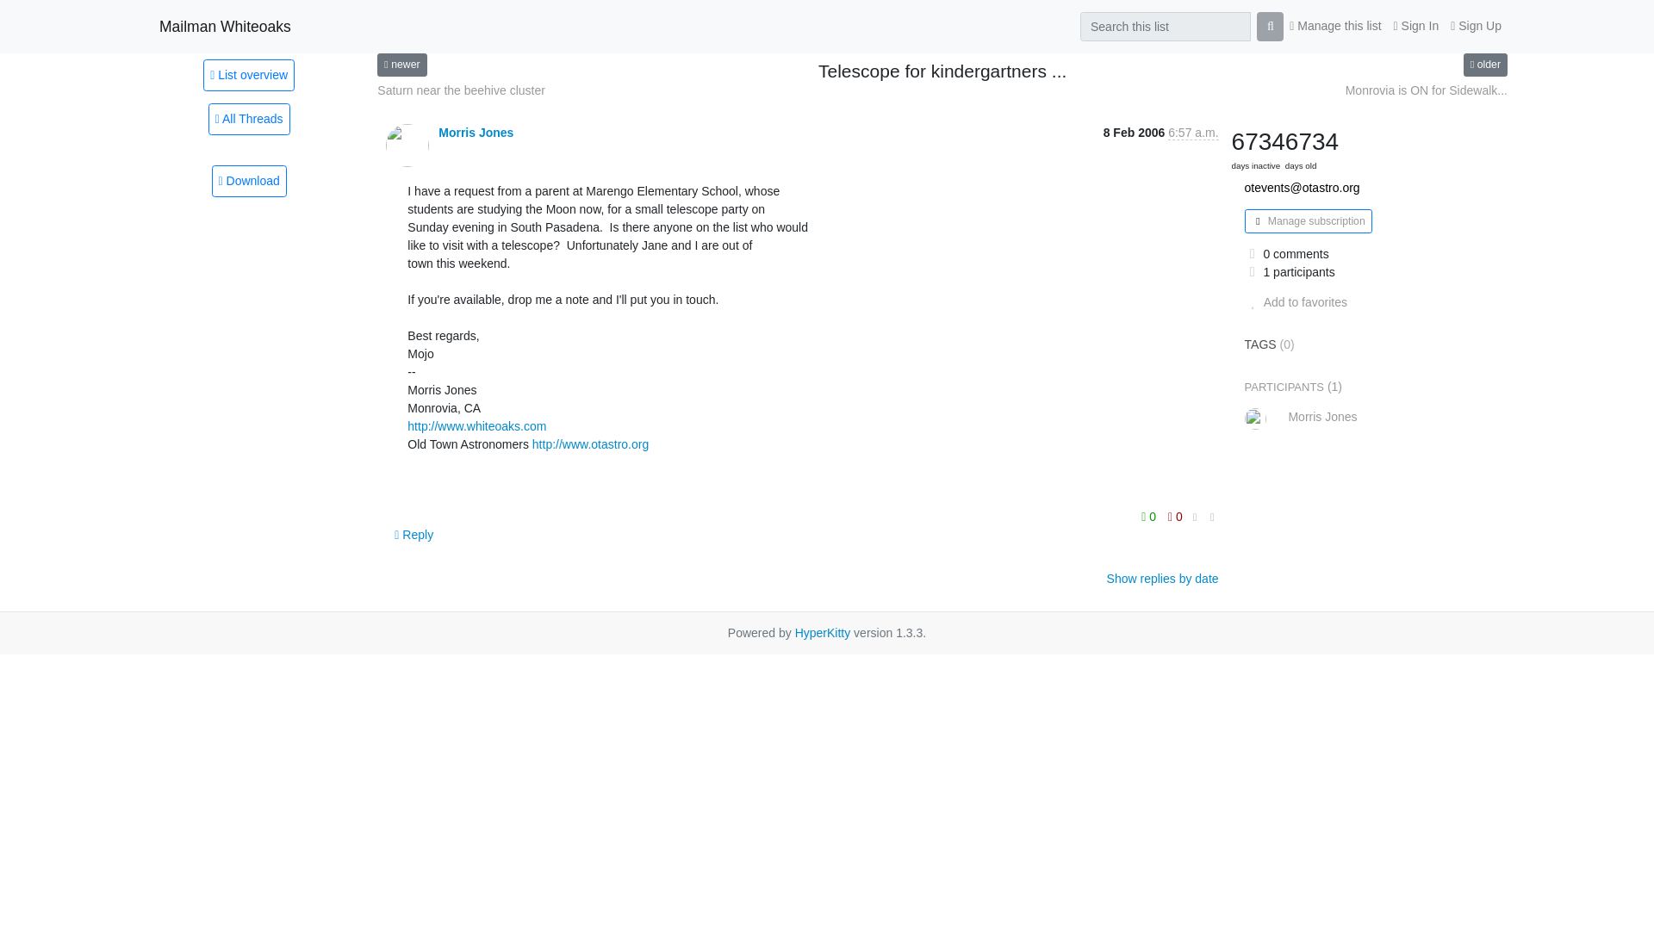 The image size is (1654, 930). Describe the element at coordinates (1196, 518) in the screenshot. I see `Display in fixed font` at that location.